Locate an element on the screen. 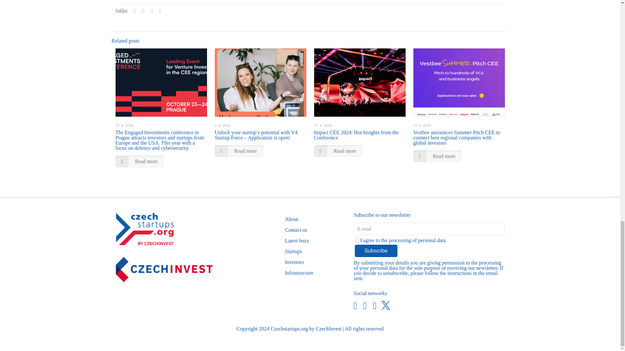 The image size is (625, 351). Subscribe is located at coordinates (376, 251).